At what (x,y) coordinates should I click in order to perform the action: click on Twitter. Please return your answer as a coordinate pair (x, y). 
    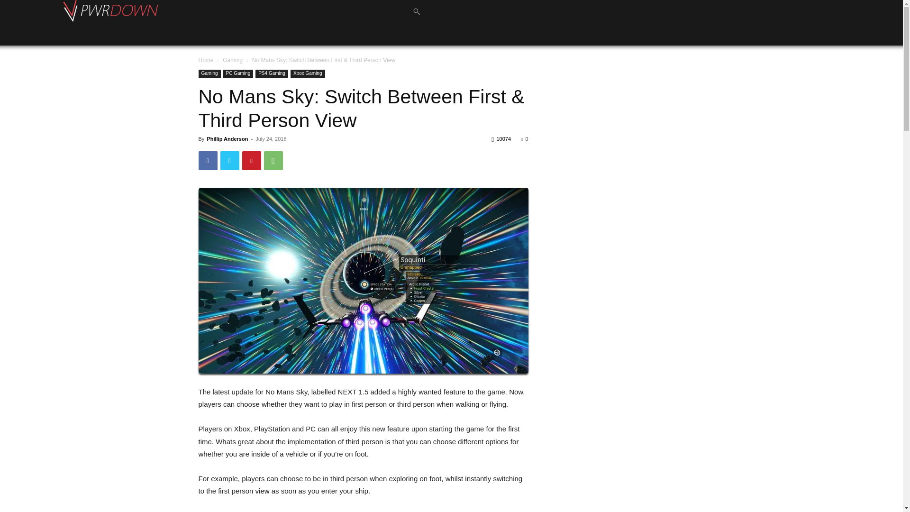
    Looking at the image, I should click on (229, 160).